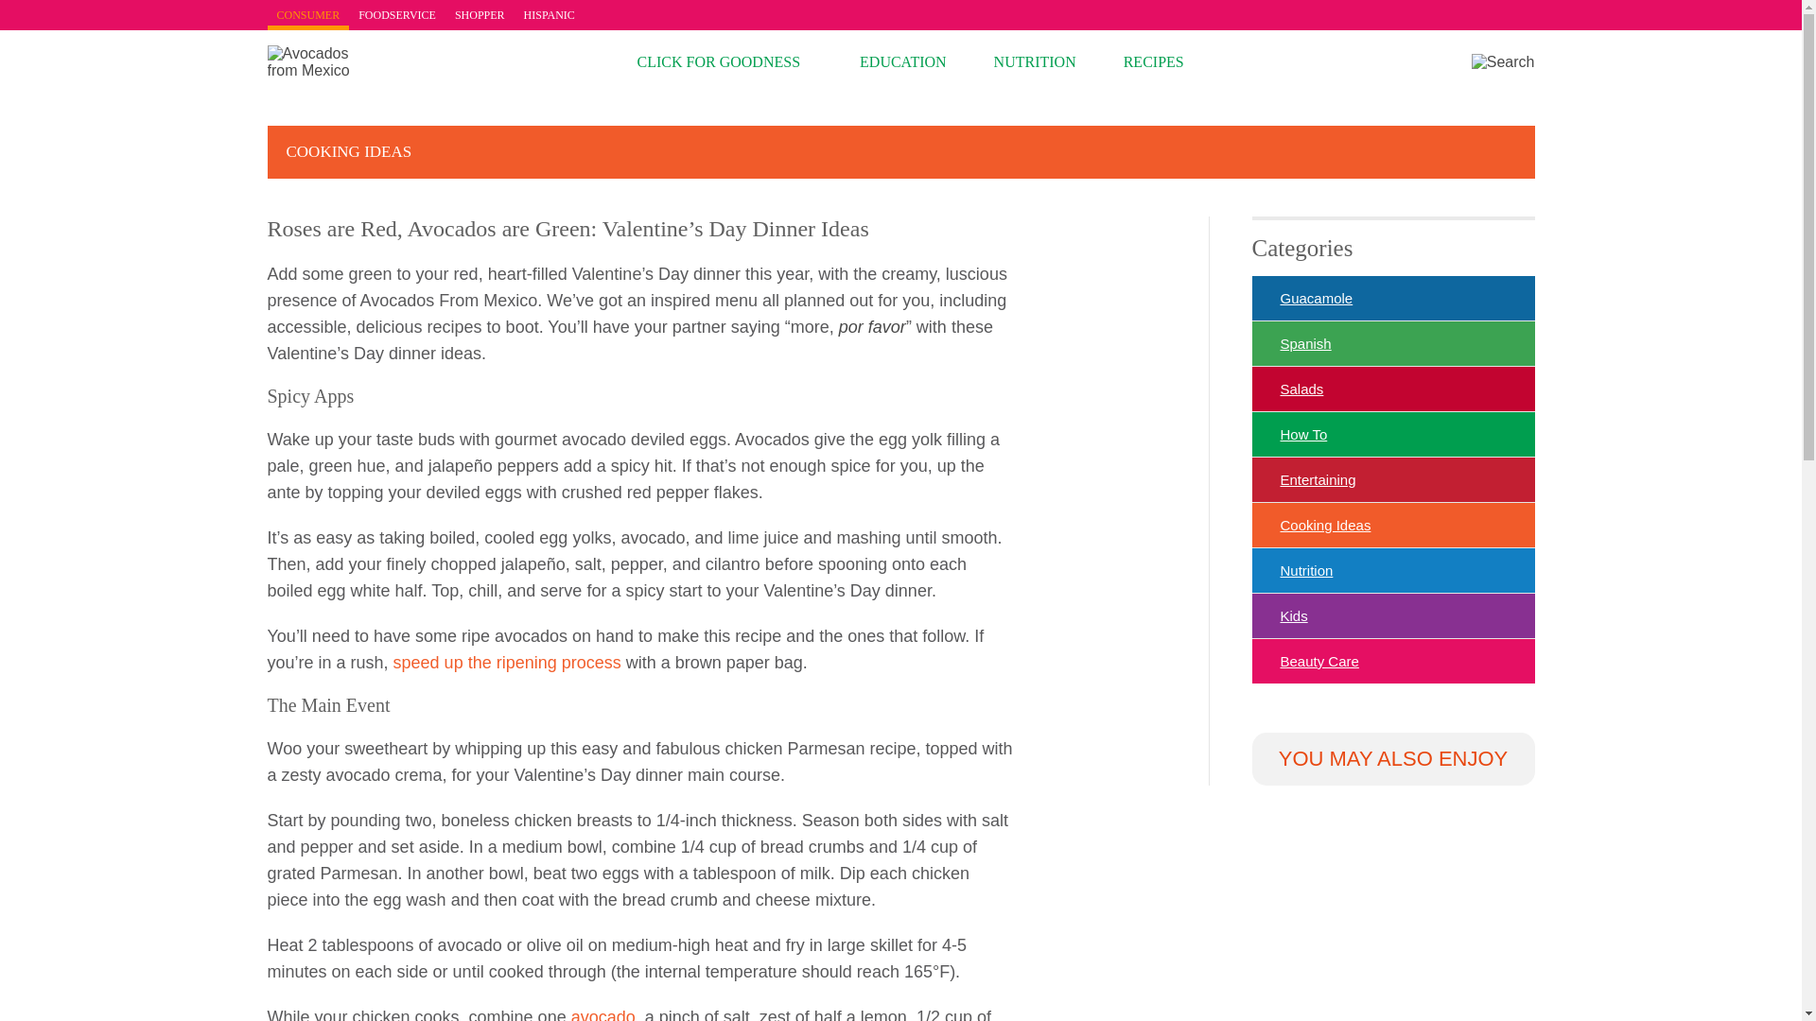  I want to click on search, so click(1502, 62).